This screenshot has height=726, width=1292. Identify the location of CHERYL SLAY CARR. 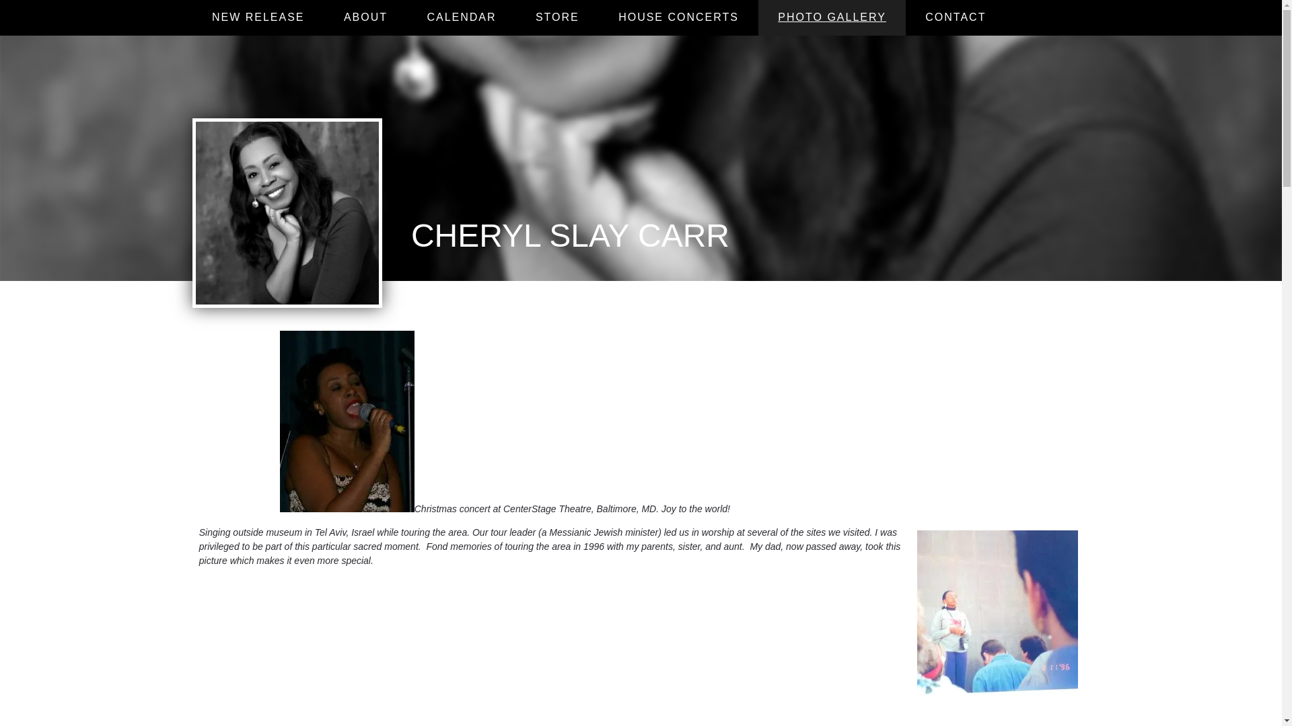
(570, 241).